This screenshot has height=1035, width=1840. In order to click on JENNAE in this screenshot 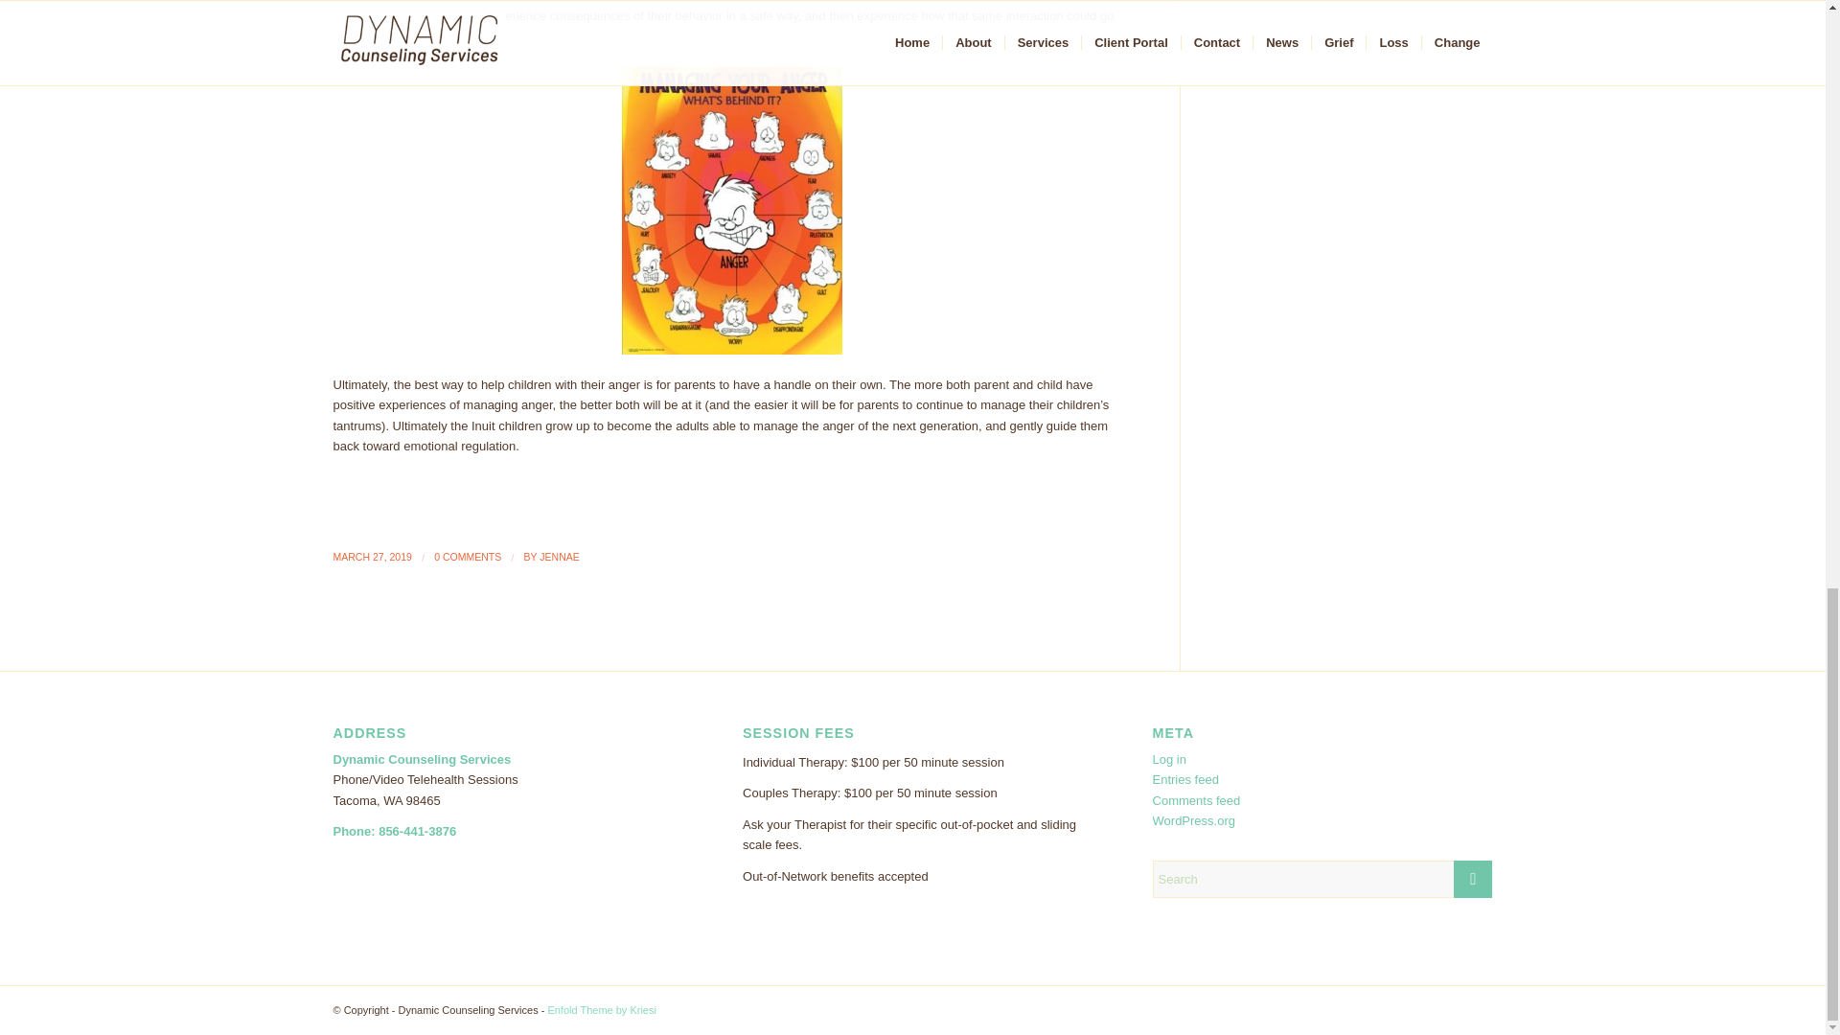, I will do `click(559, 556)`.